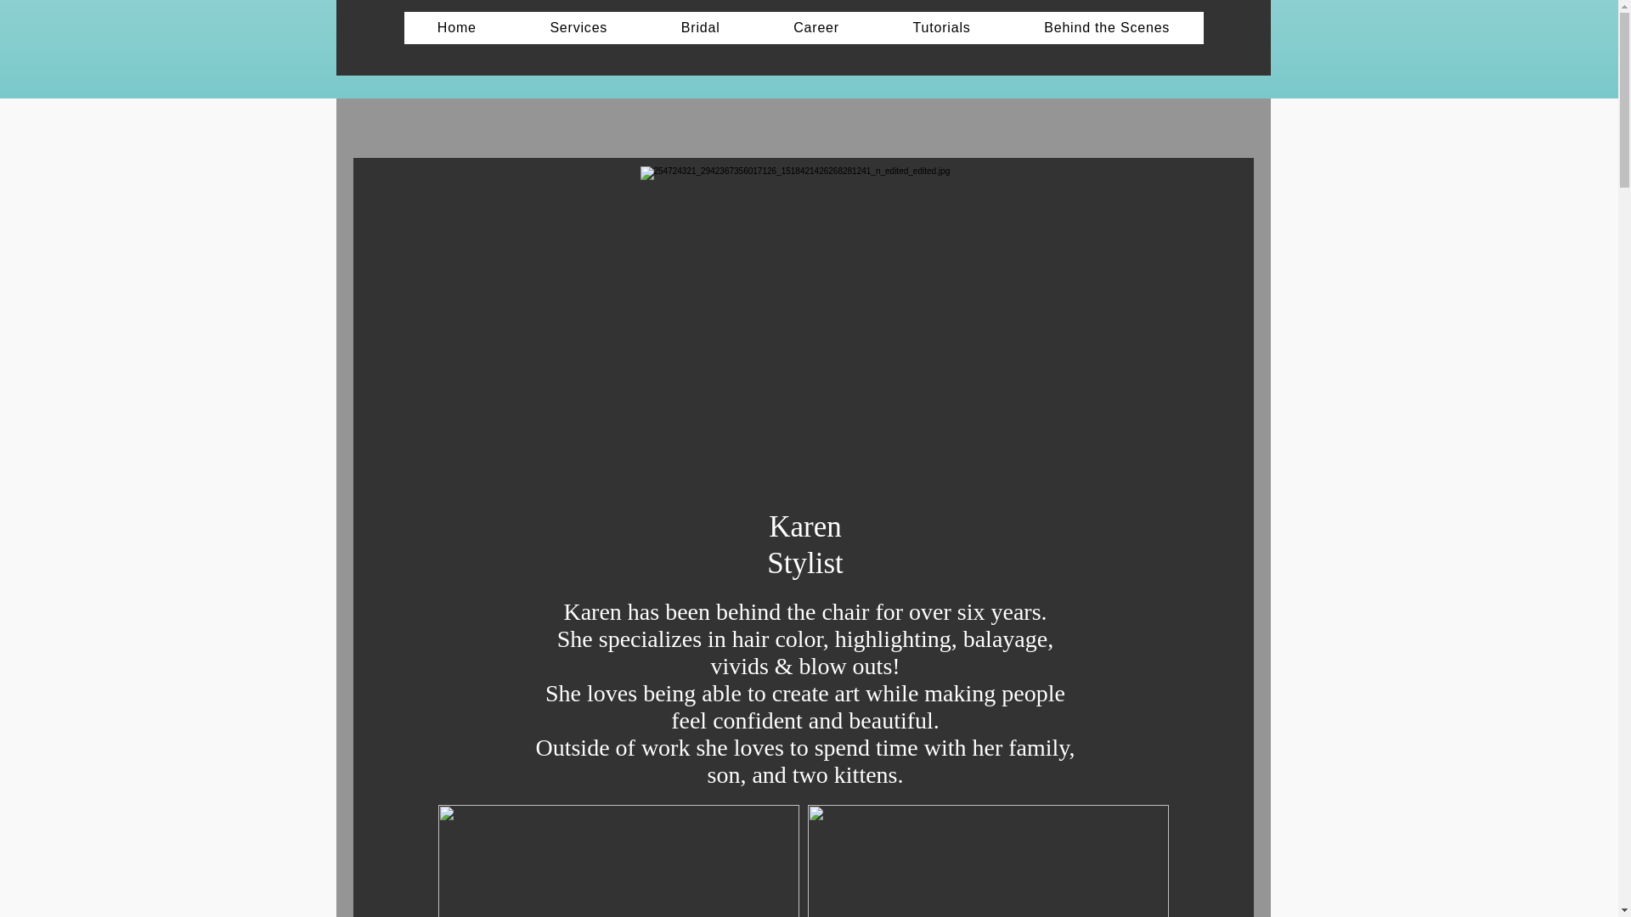  Describe the element at coordinates (941, 27) in the screenshot. I see `Tutorials` at that location.